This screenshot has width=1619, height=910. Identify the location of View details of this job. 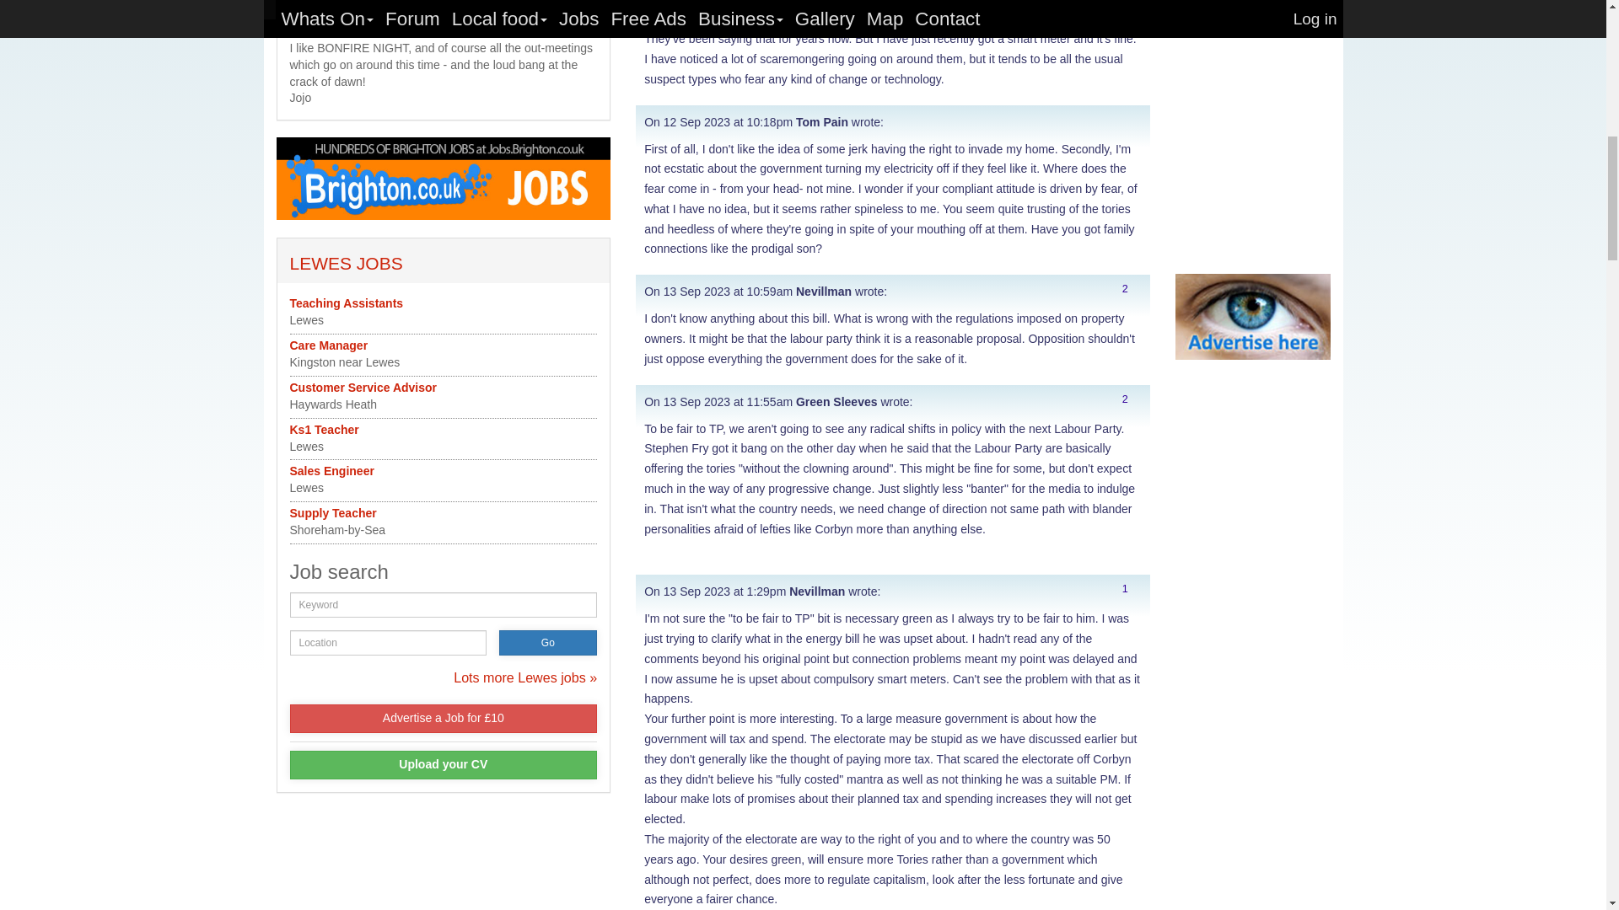
(346, 303).